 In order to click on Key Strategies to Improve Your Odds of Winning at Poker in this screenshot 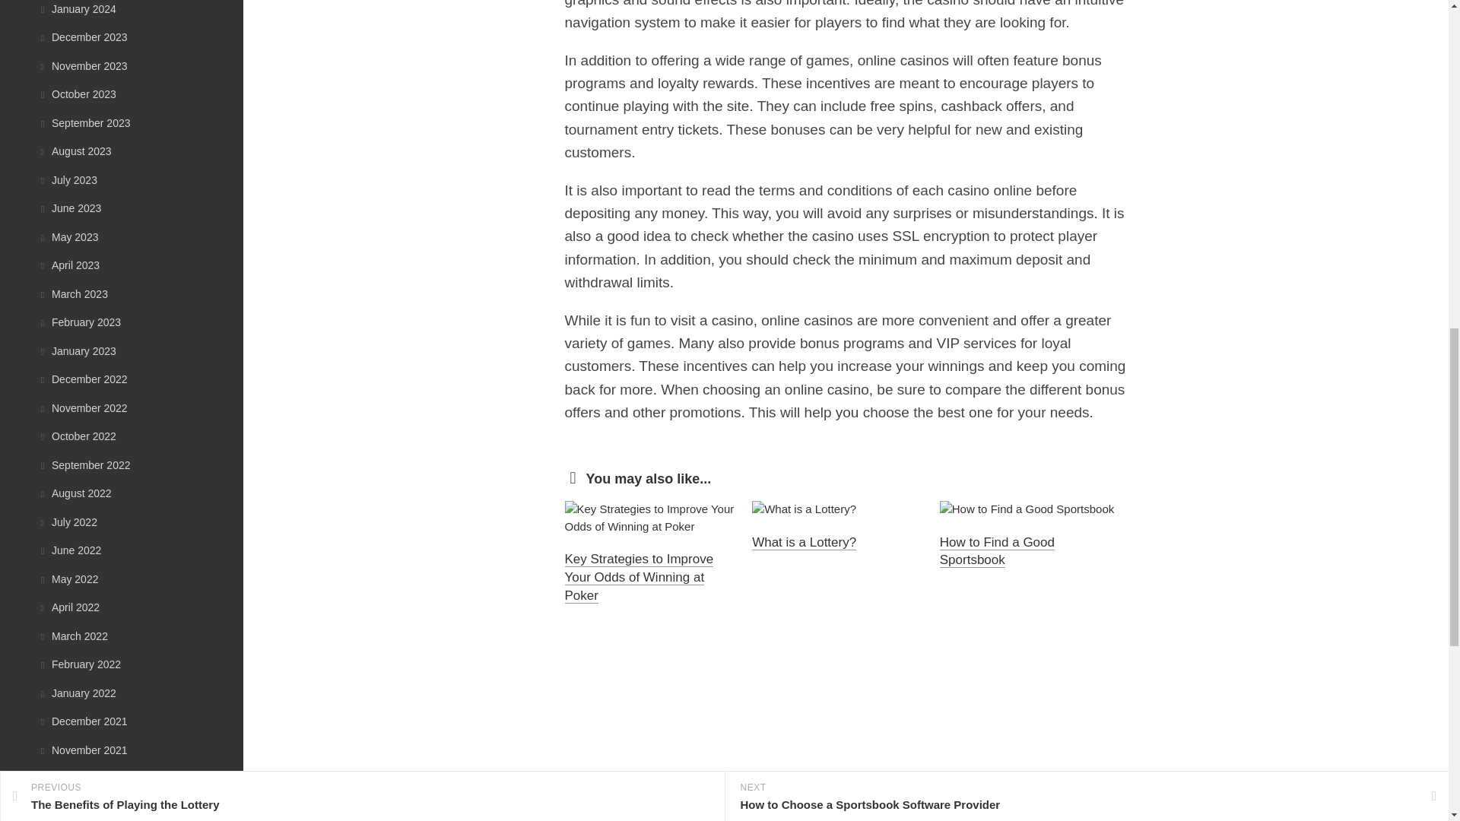, I will do `click(639, 576)`.